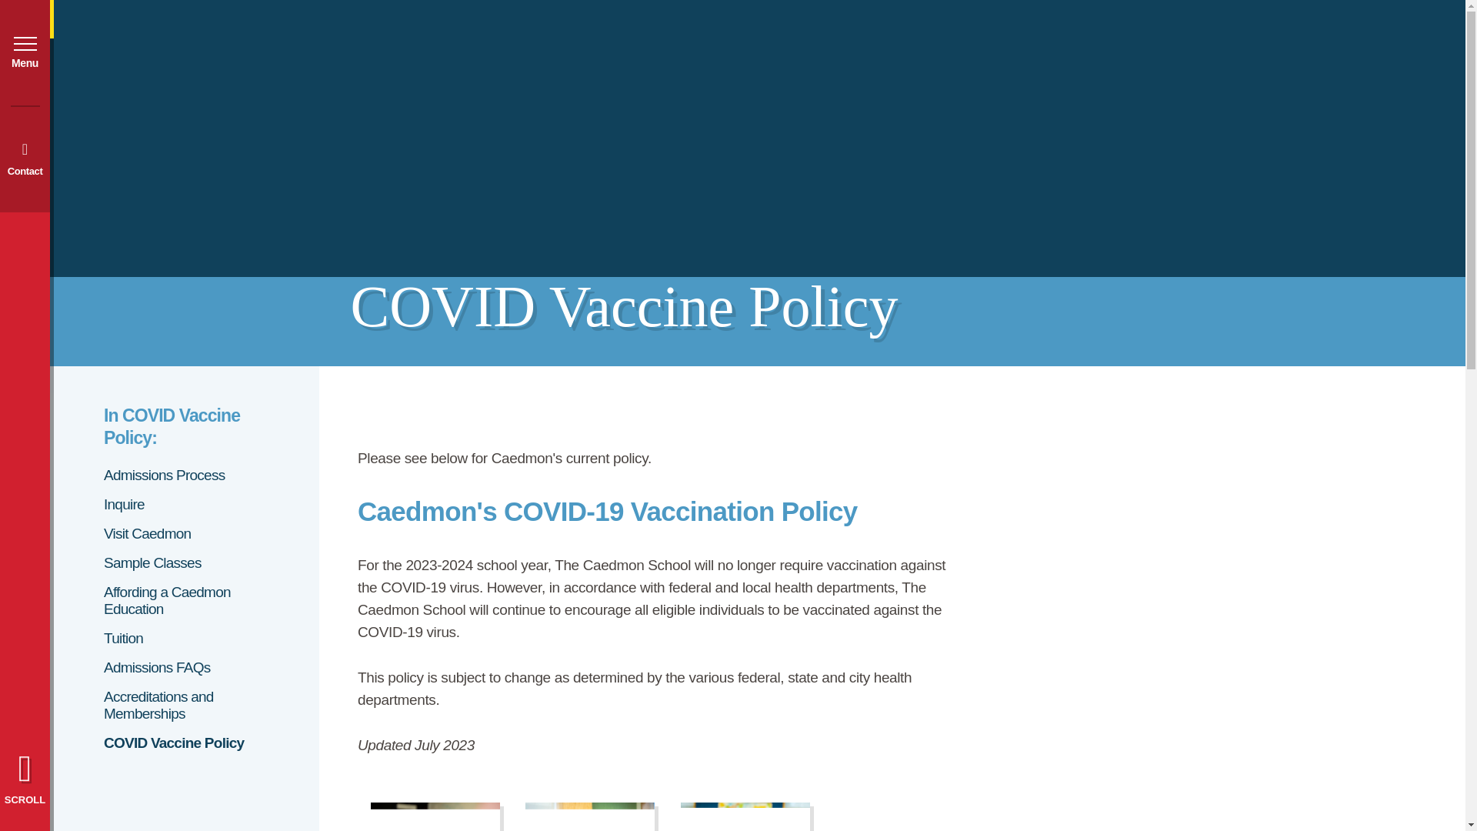 The image size is (1477, 831). I want to click on Affording a Caedmon Education, so click(185, 600).